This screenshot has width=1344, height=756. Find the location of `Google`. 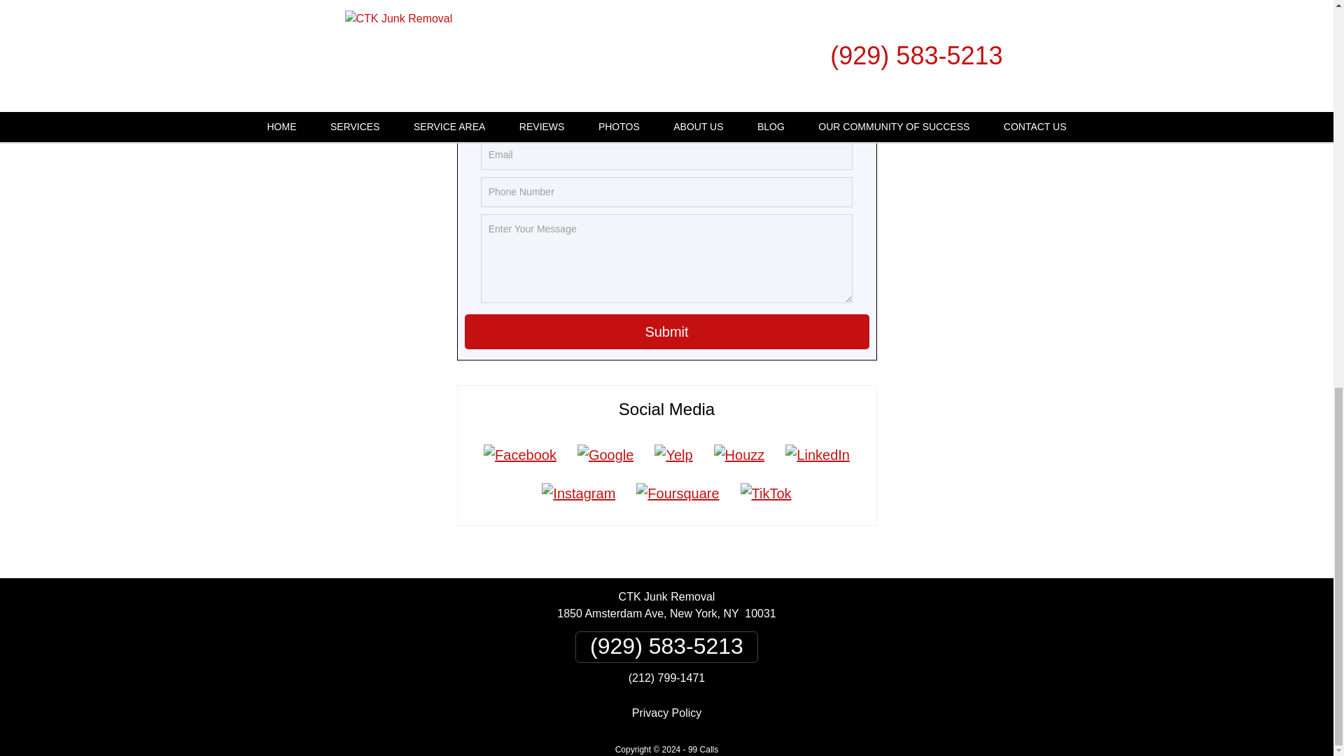

Google is located at coordinates (606, 455).